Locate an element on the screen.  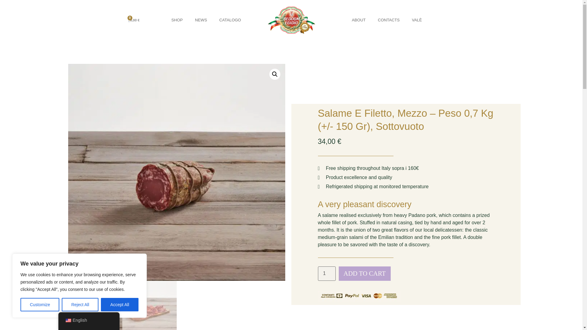
NEWS is located at coordinates (201, 20).